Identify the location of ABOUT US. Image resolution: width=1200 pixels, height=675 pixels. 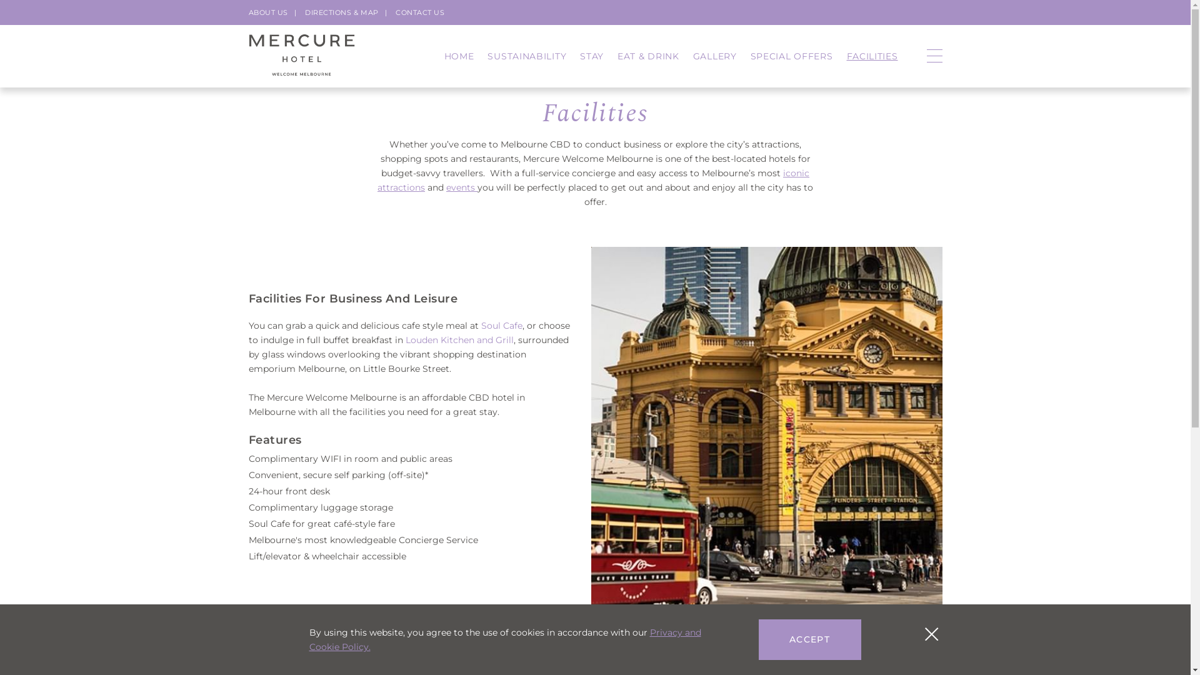
(269, 12).